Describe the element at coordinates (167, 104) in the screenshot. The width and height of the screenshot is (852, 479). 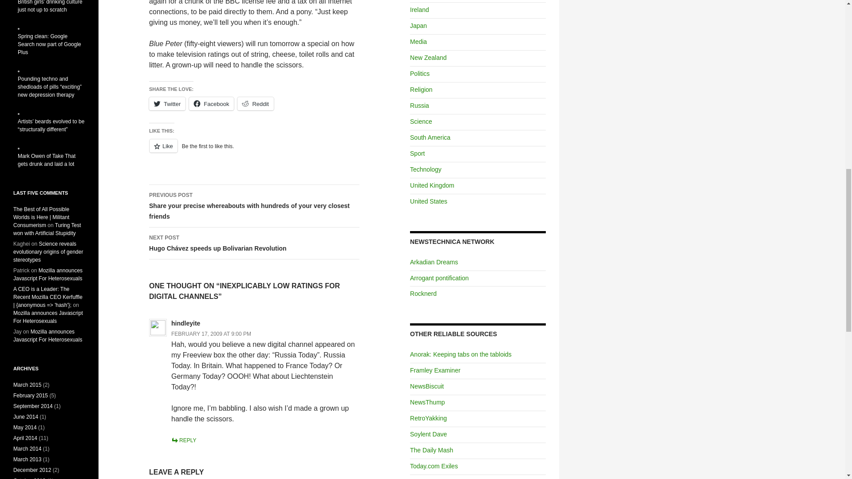
I see `Twitter` at that location.